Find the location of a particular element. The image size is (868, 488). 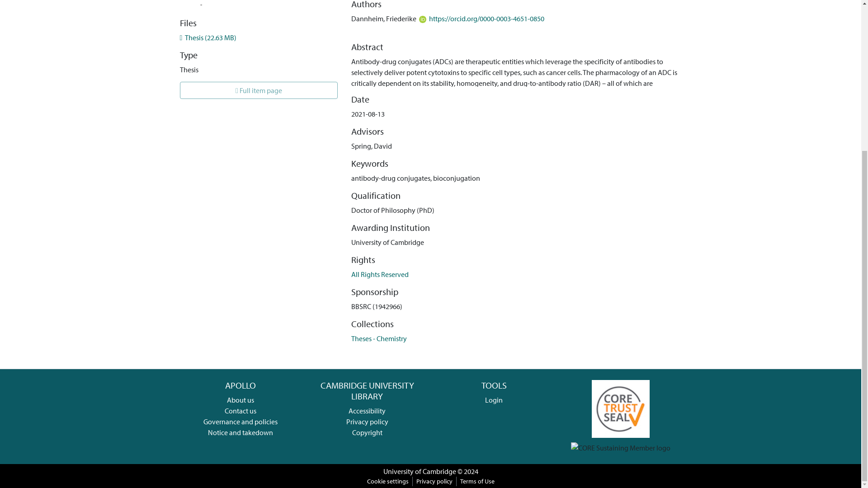

Login is located at coordinates (494, 399).